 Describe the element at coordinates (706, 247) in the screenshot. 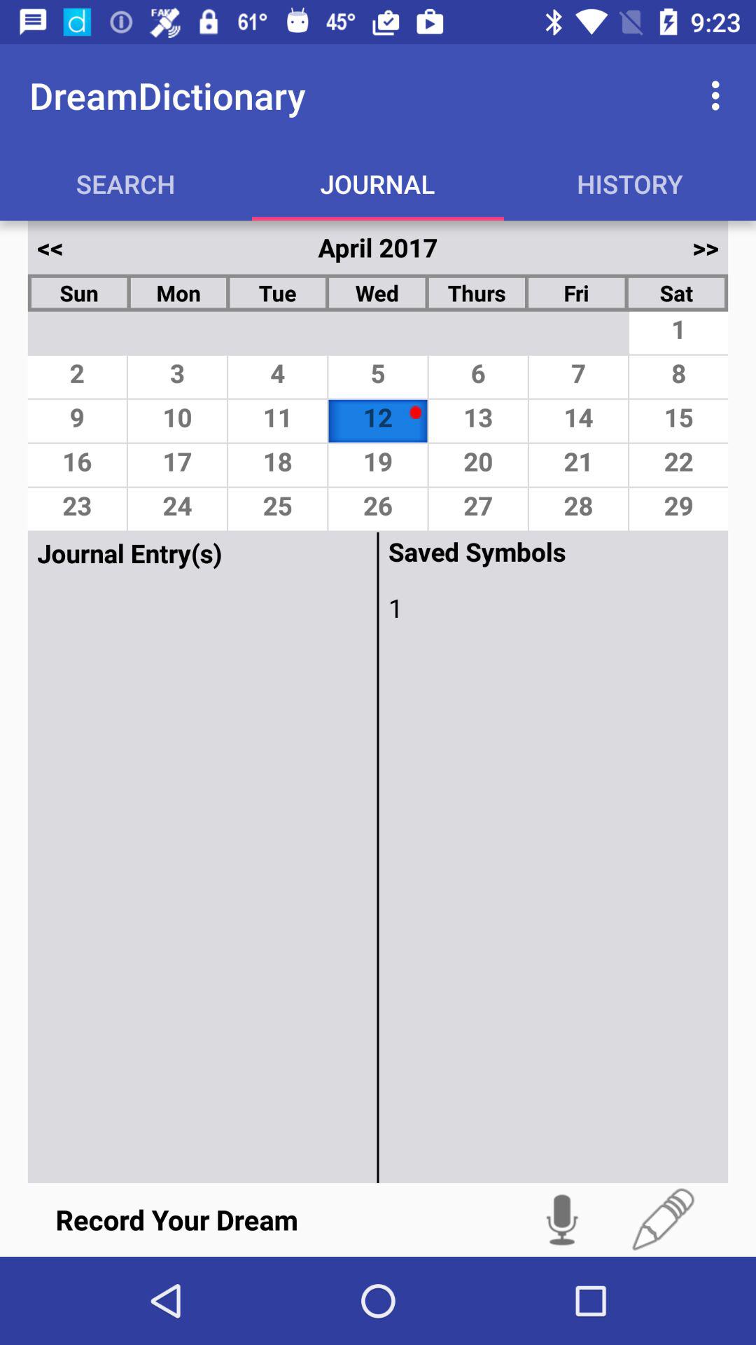

I see `press the >>` at that location.